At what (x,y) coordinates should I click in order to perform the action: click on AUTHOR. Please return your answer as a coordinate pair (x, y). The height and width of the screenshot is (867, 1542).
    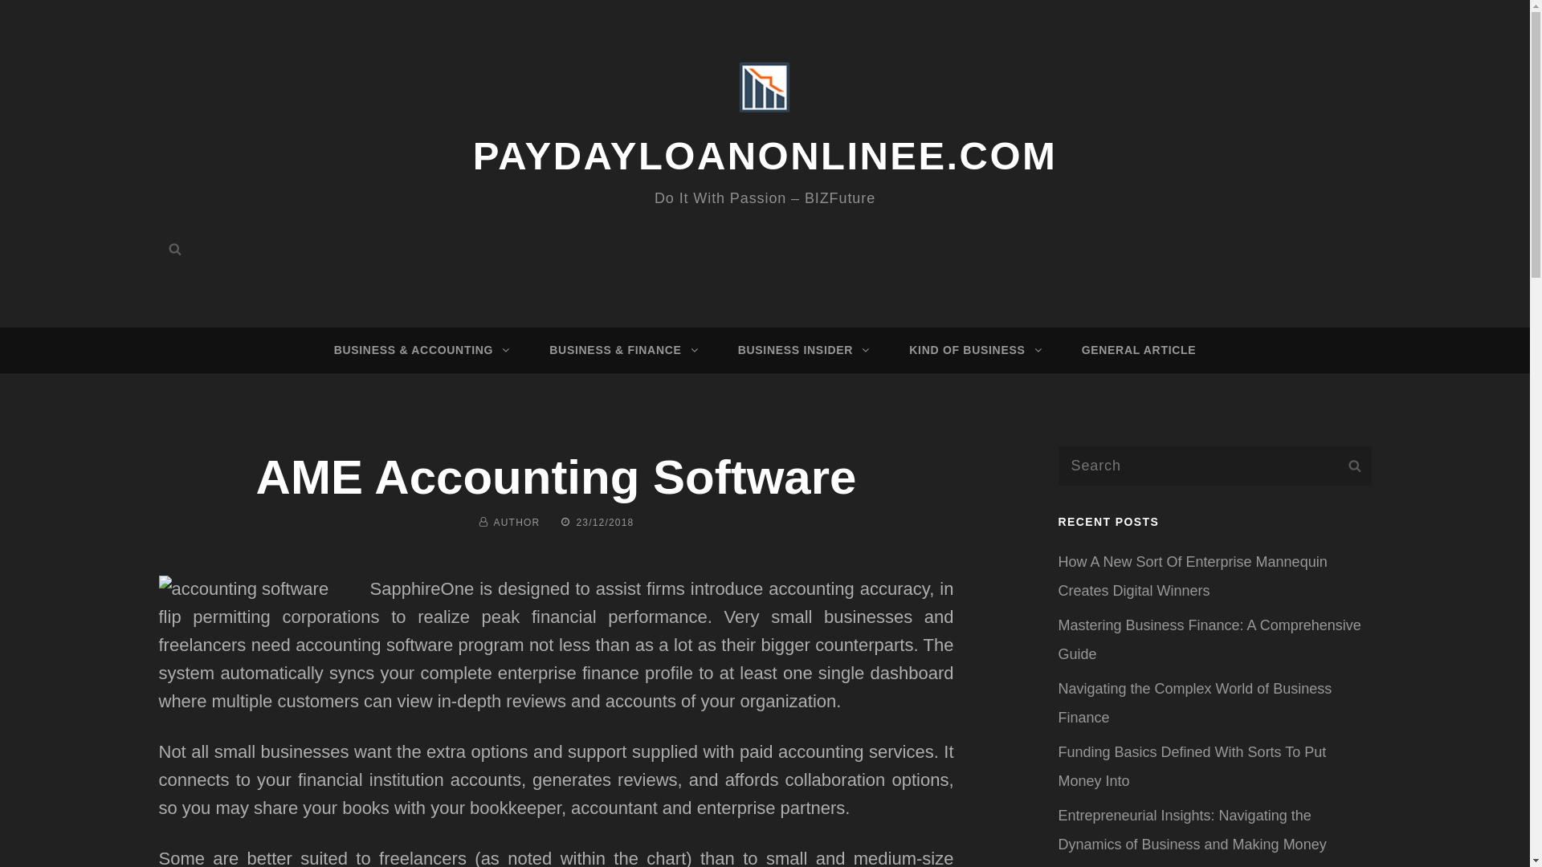
    Looking at the image, I should click on (517, 522).